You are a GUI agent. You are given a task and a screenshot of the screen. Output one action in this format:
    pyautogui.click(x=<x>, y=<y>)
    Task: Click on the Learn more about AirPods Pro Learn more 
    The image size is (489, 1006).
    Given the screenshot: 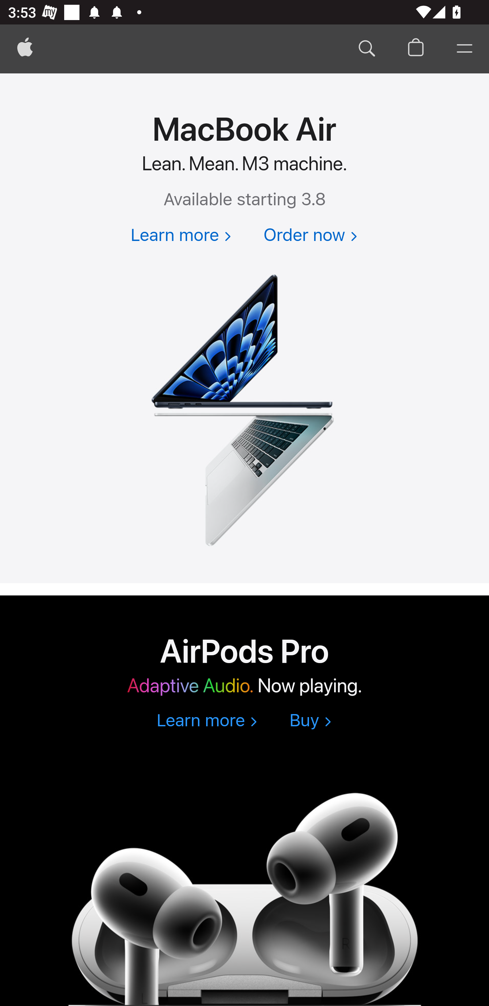 What is the action you would take?
    pyautogui.click(x=206, y=721)
    